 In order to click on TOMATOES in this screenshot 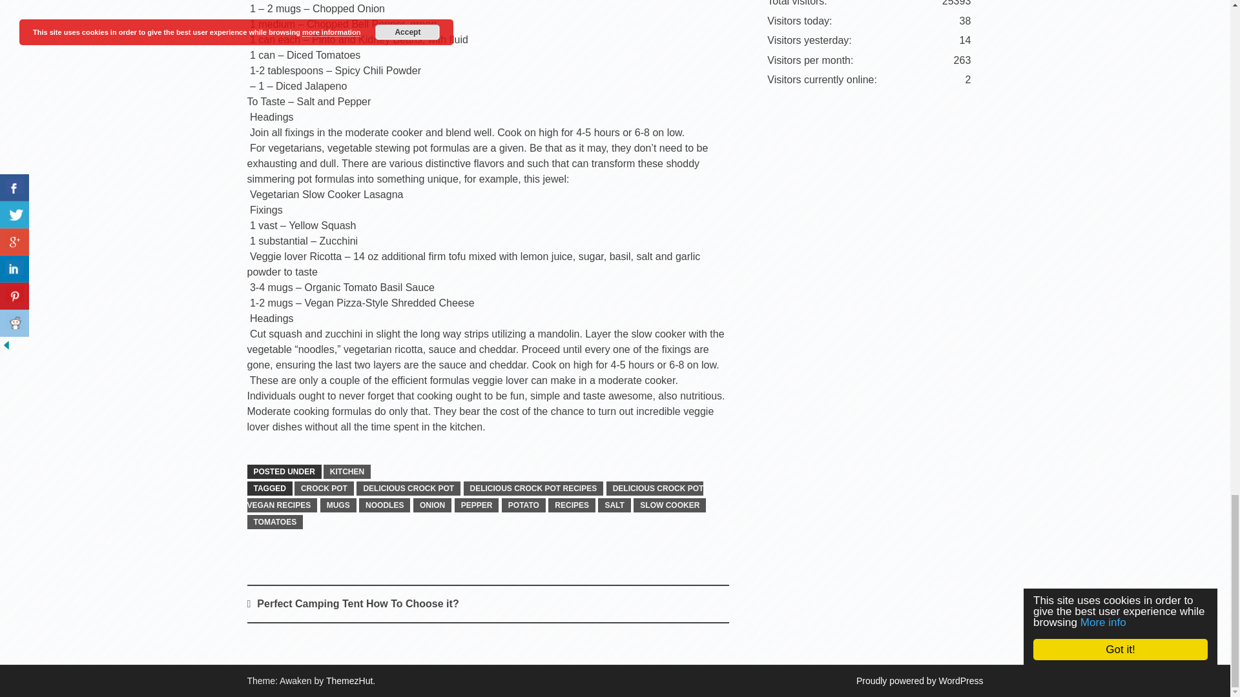, I will do `click(274, 521)`.